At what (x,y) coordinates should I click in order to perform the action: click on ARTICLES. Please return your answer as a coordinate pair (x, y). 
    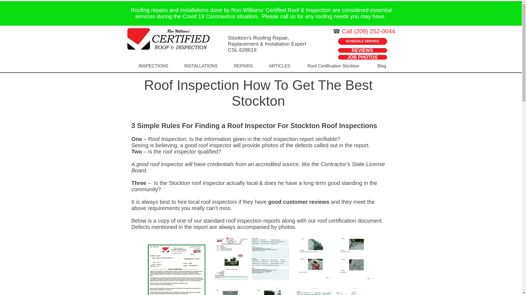
    Looking at the image, I should click on (279, 66).